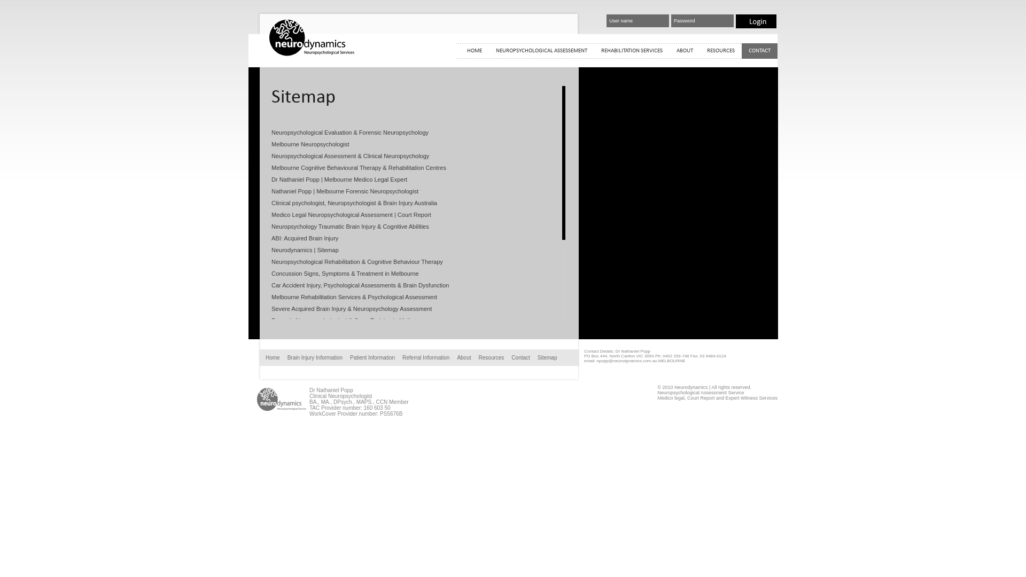 The image size is (1026, 577). Describe the element at coordinates (339, 180) in the screenshot. I see `Dr Nathaniel Popp | Melbourne Medico Legal Expert` at that location.